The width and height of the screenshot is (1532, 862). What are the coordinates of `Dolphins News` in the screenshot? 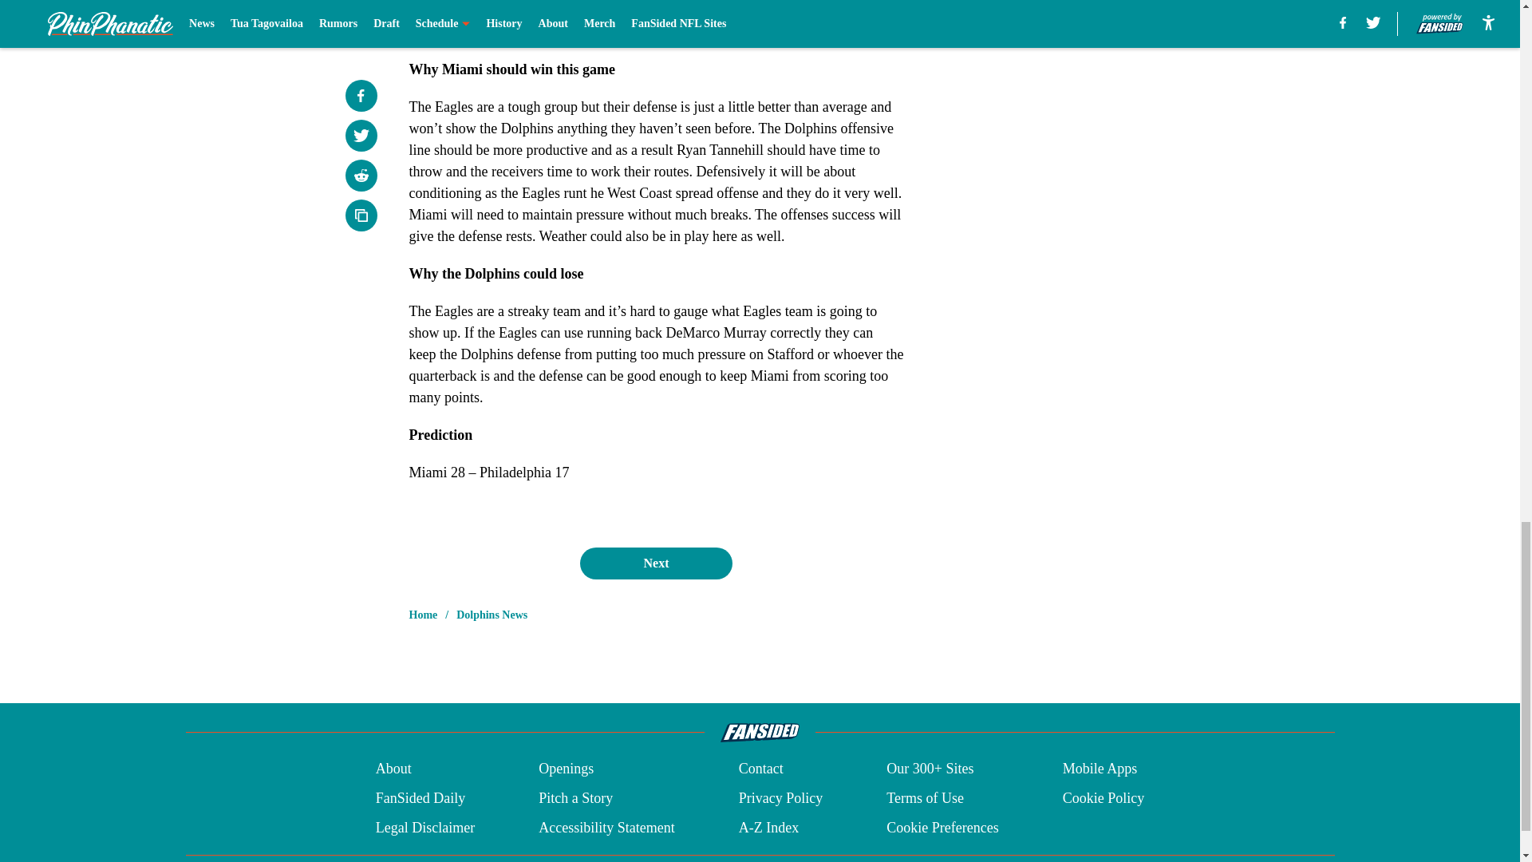 It's located at (492, 615).